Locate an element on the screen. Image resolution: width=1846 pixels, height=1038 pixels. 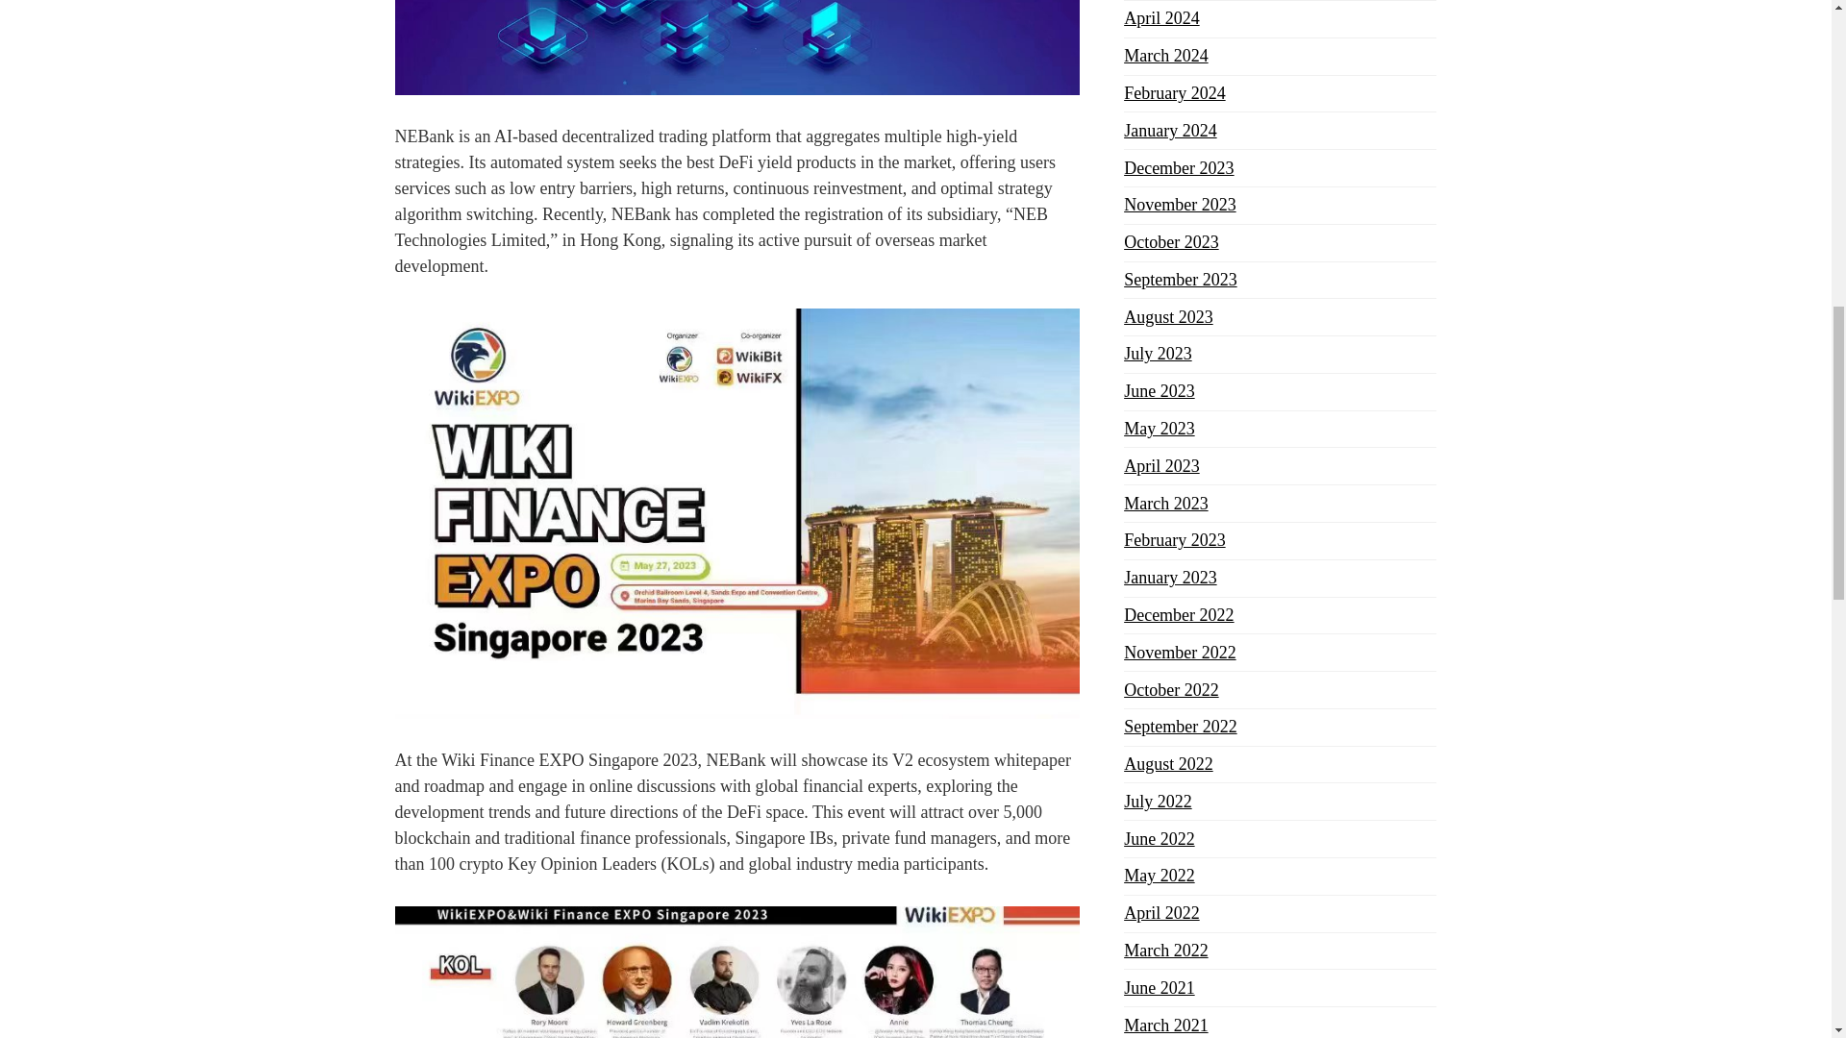
April 2024 is located at coordinates (1161, 17).